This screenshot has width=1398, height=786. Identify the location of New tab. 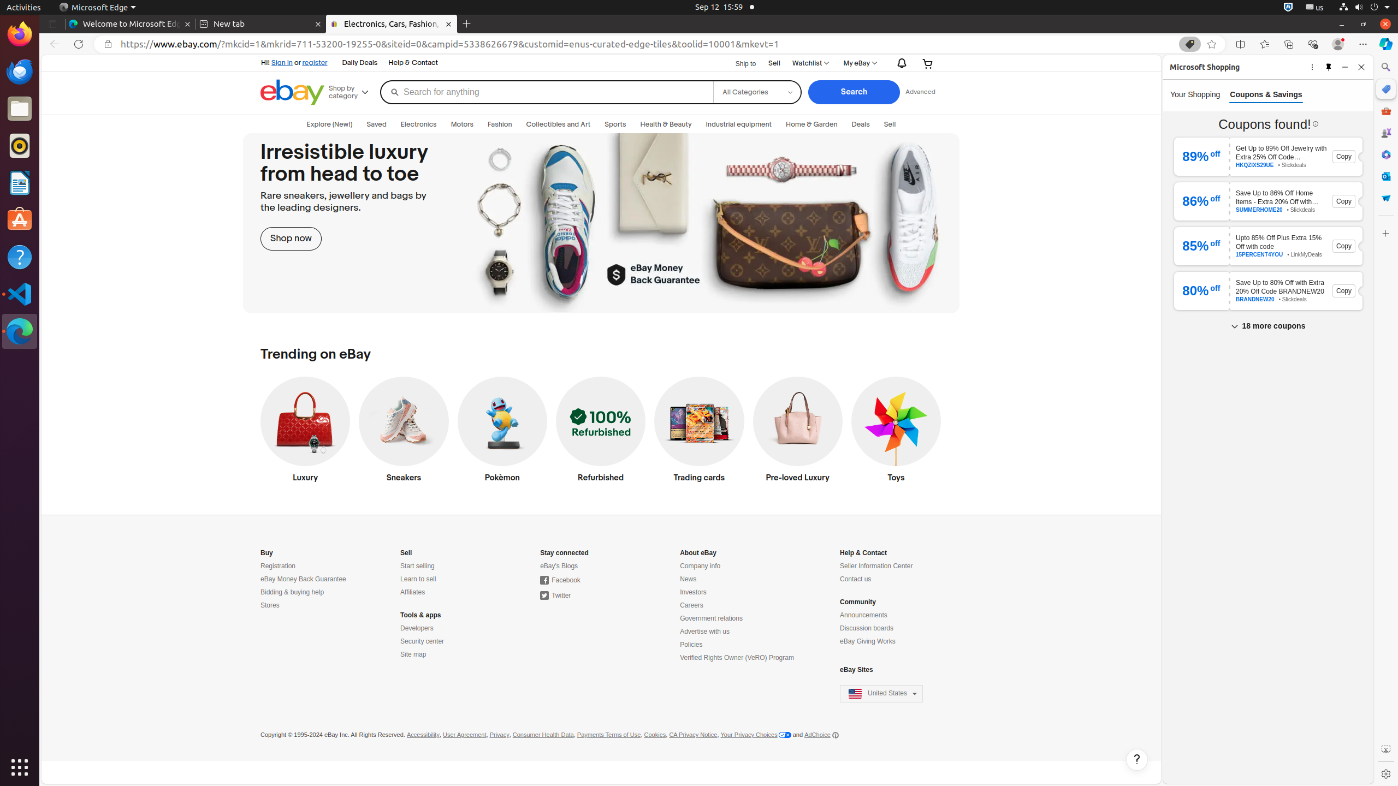
(261, 24).